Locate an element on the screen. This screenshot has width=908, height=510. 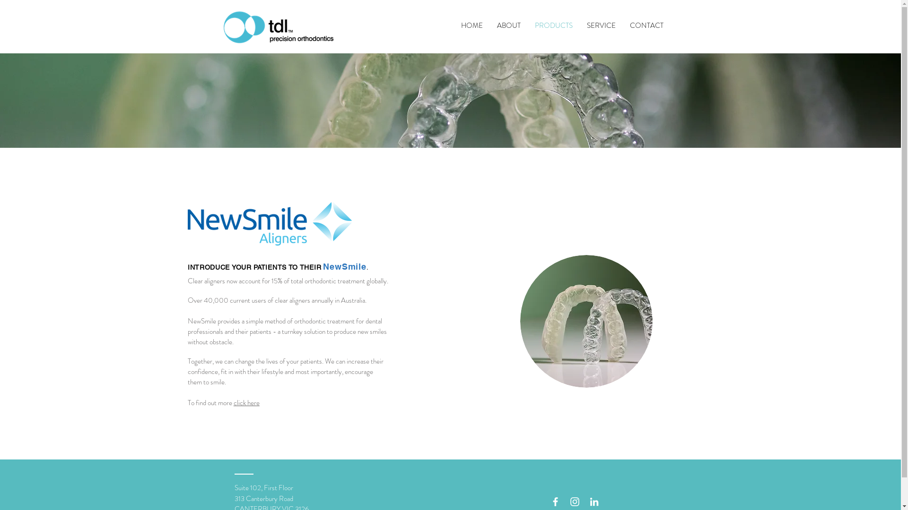
click here is located at coordinates (246, 403).